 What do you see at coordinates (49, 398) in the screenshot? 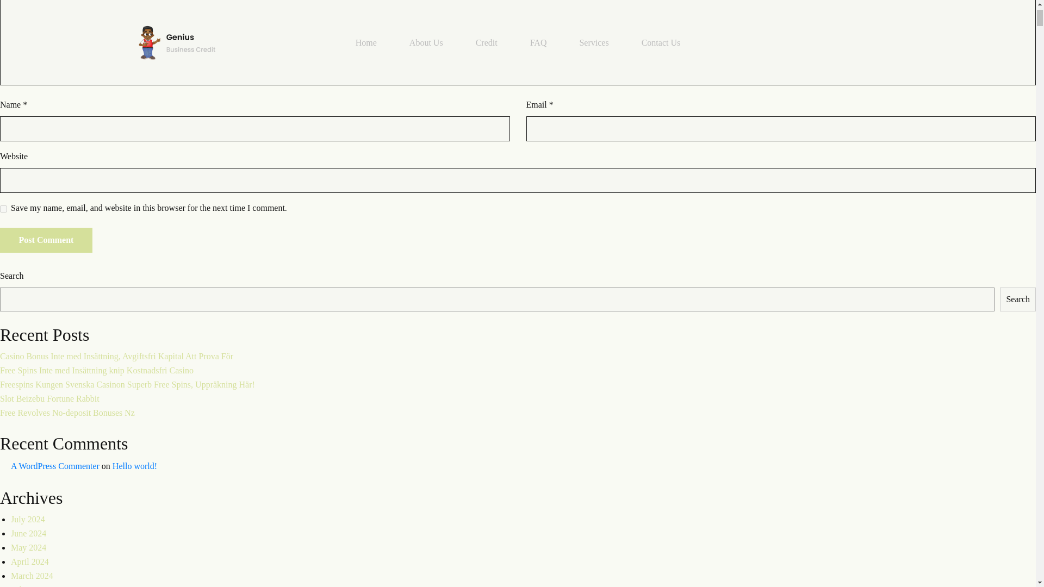
I see `Slot Beizebu Fortune Rabbit` at bounding box center [49, 398].